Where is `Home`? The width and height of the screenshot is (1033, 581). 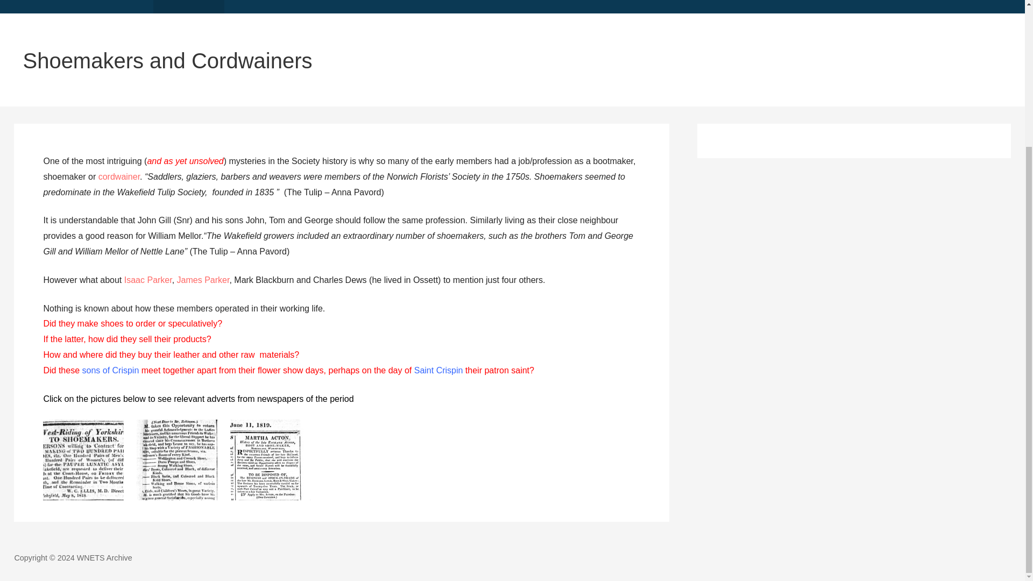
Home is located at coordinates (20, 6).